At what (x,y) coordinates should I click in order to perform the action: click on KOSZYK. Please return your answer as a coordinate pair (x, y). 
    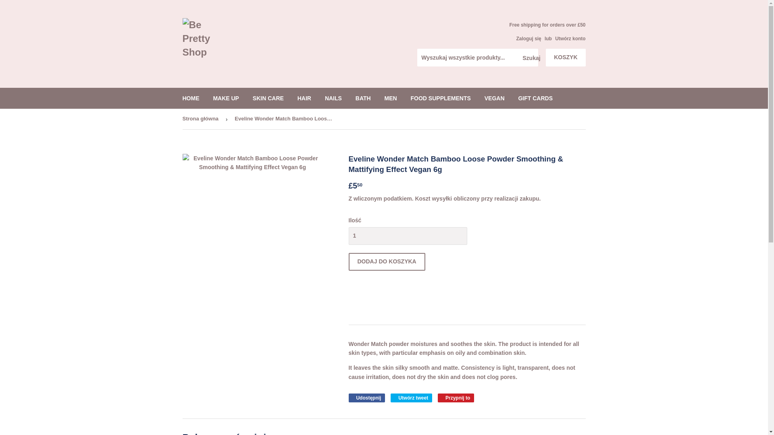
    Looking at the image, I should click on (565, 57).